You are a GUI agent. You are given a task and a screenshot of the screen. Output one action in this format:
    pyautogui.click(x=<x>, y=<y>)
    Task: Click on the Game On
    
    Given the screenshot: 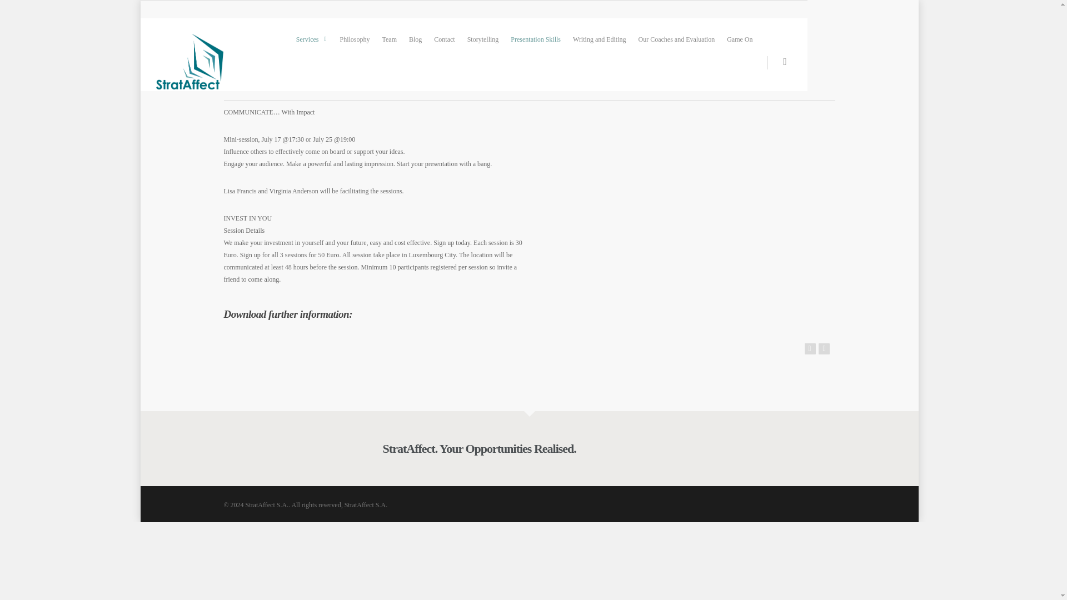 What is the action you would take?
    pyautogui.click(x=739, y=39)
    